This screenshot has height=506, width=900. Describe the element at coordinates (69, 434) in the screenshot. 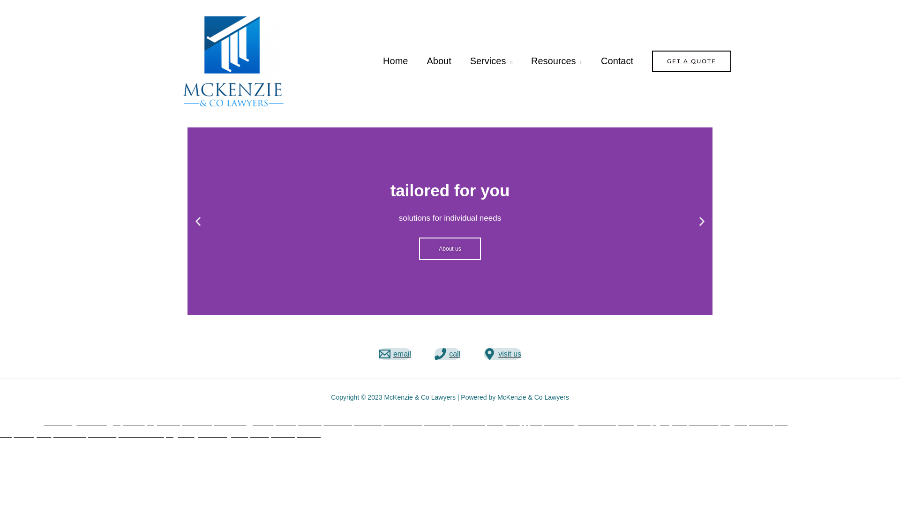

I see `kaisar138` at that location.